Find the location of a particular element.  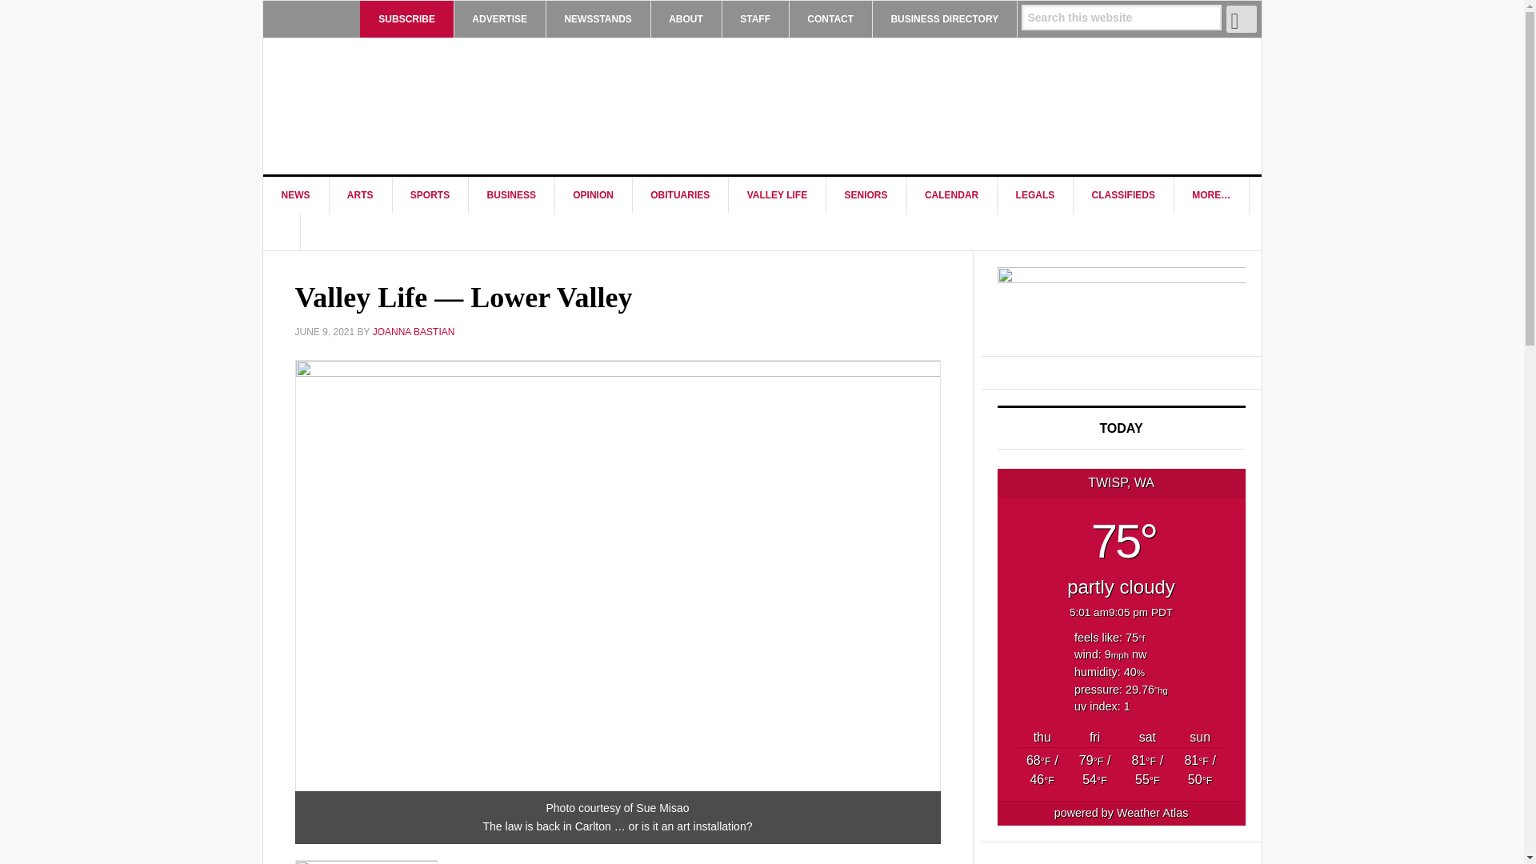

OPINION is located at coordinates (594, 195).